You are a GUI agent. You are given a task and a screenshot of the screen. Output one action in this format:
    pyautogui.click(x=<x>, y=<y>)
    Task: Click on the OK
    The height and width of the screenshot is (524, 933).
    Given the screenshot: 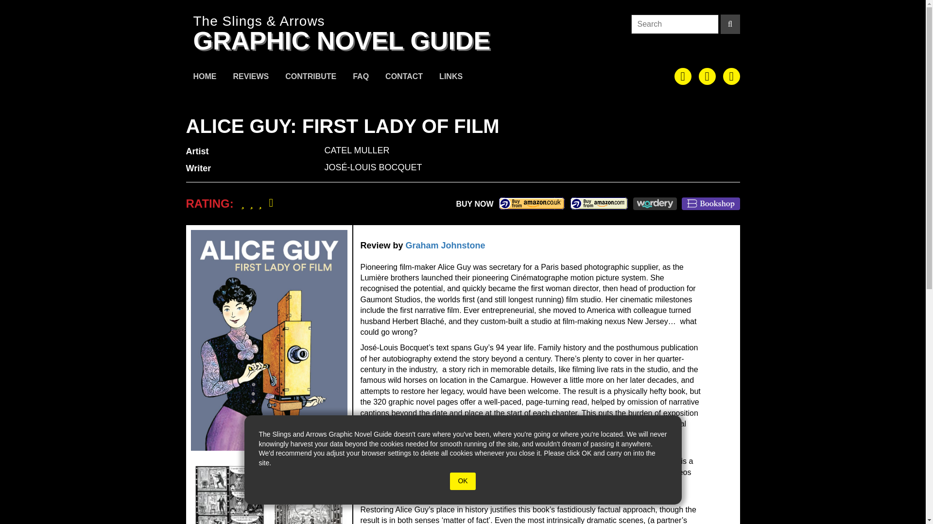 What is the action you would take?
    pyautogui.click(x=462, y=481)
    